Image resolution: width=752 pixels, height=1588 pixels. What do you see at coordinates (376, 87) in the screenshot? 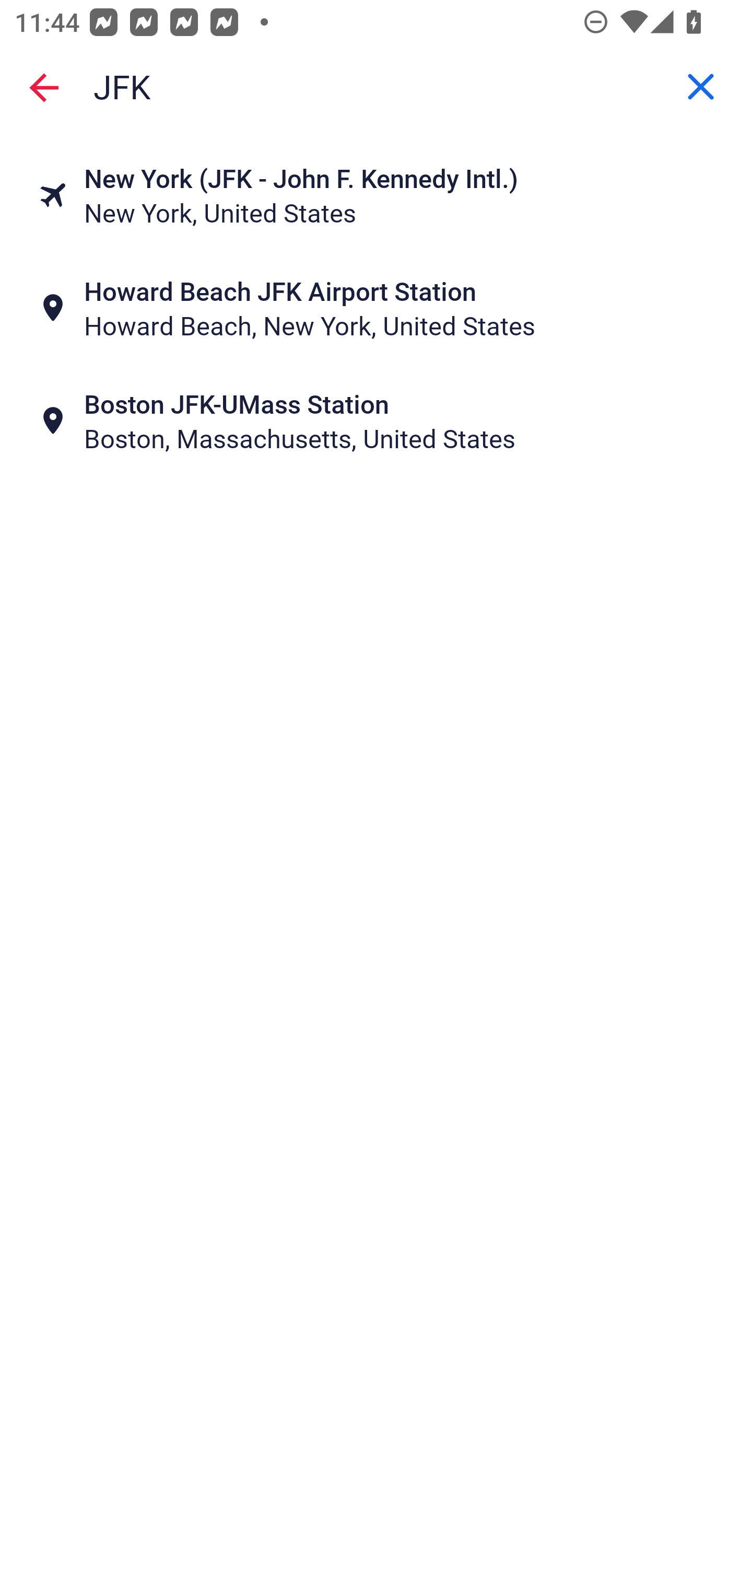
I see `Drop-off, JFK` at bounding box center [376, 87].